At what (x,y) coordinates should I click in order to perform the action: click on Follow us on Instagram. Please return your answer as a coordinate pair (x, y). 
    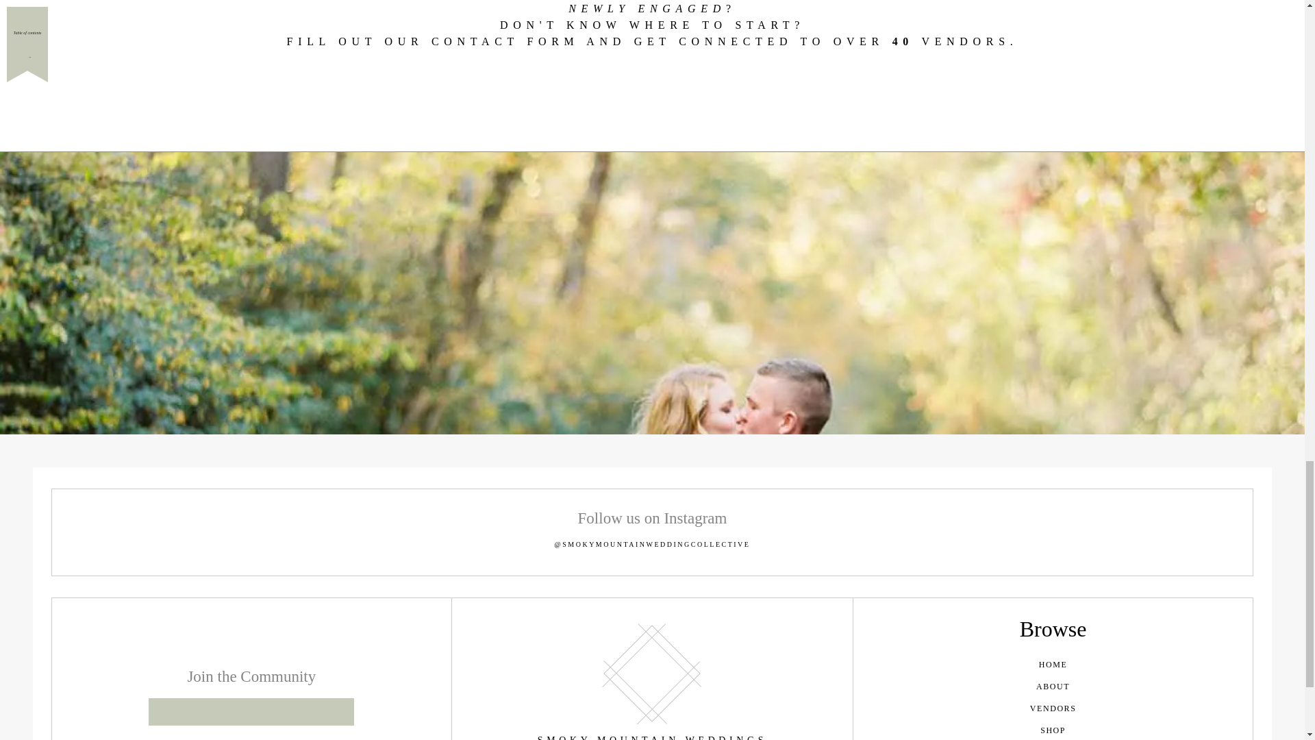
    Looking at the image, I should click on (652, 518).